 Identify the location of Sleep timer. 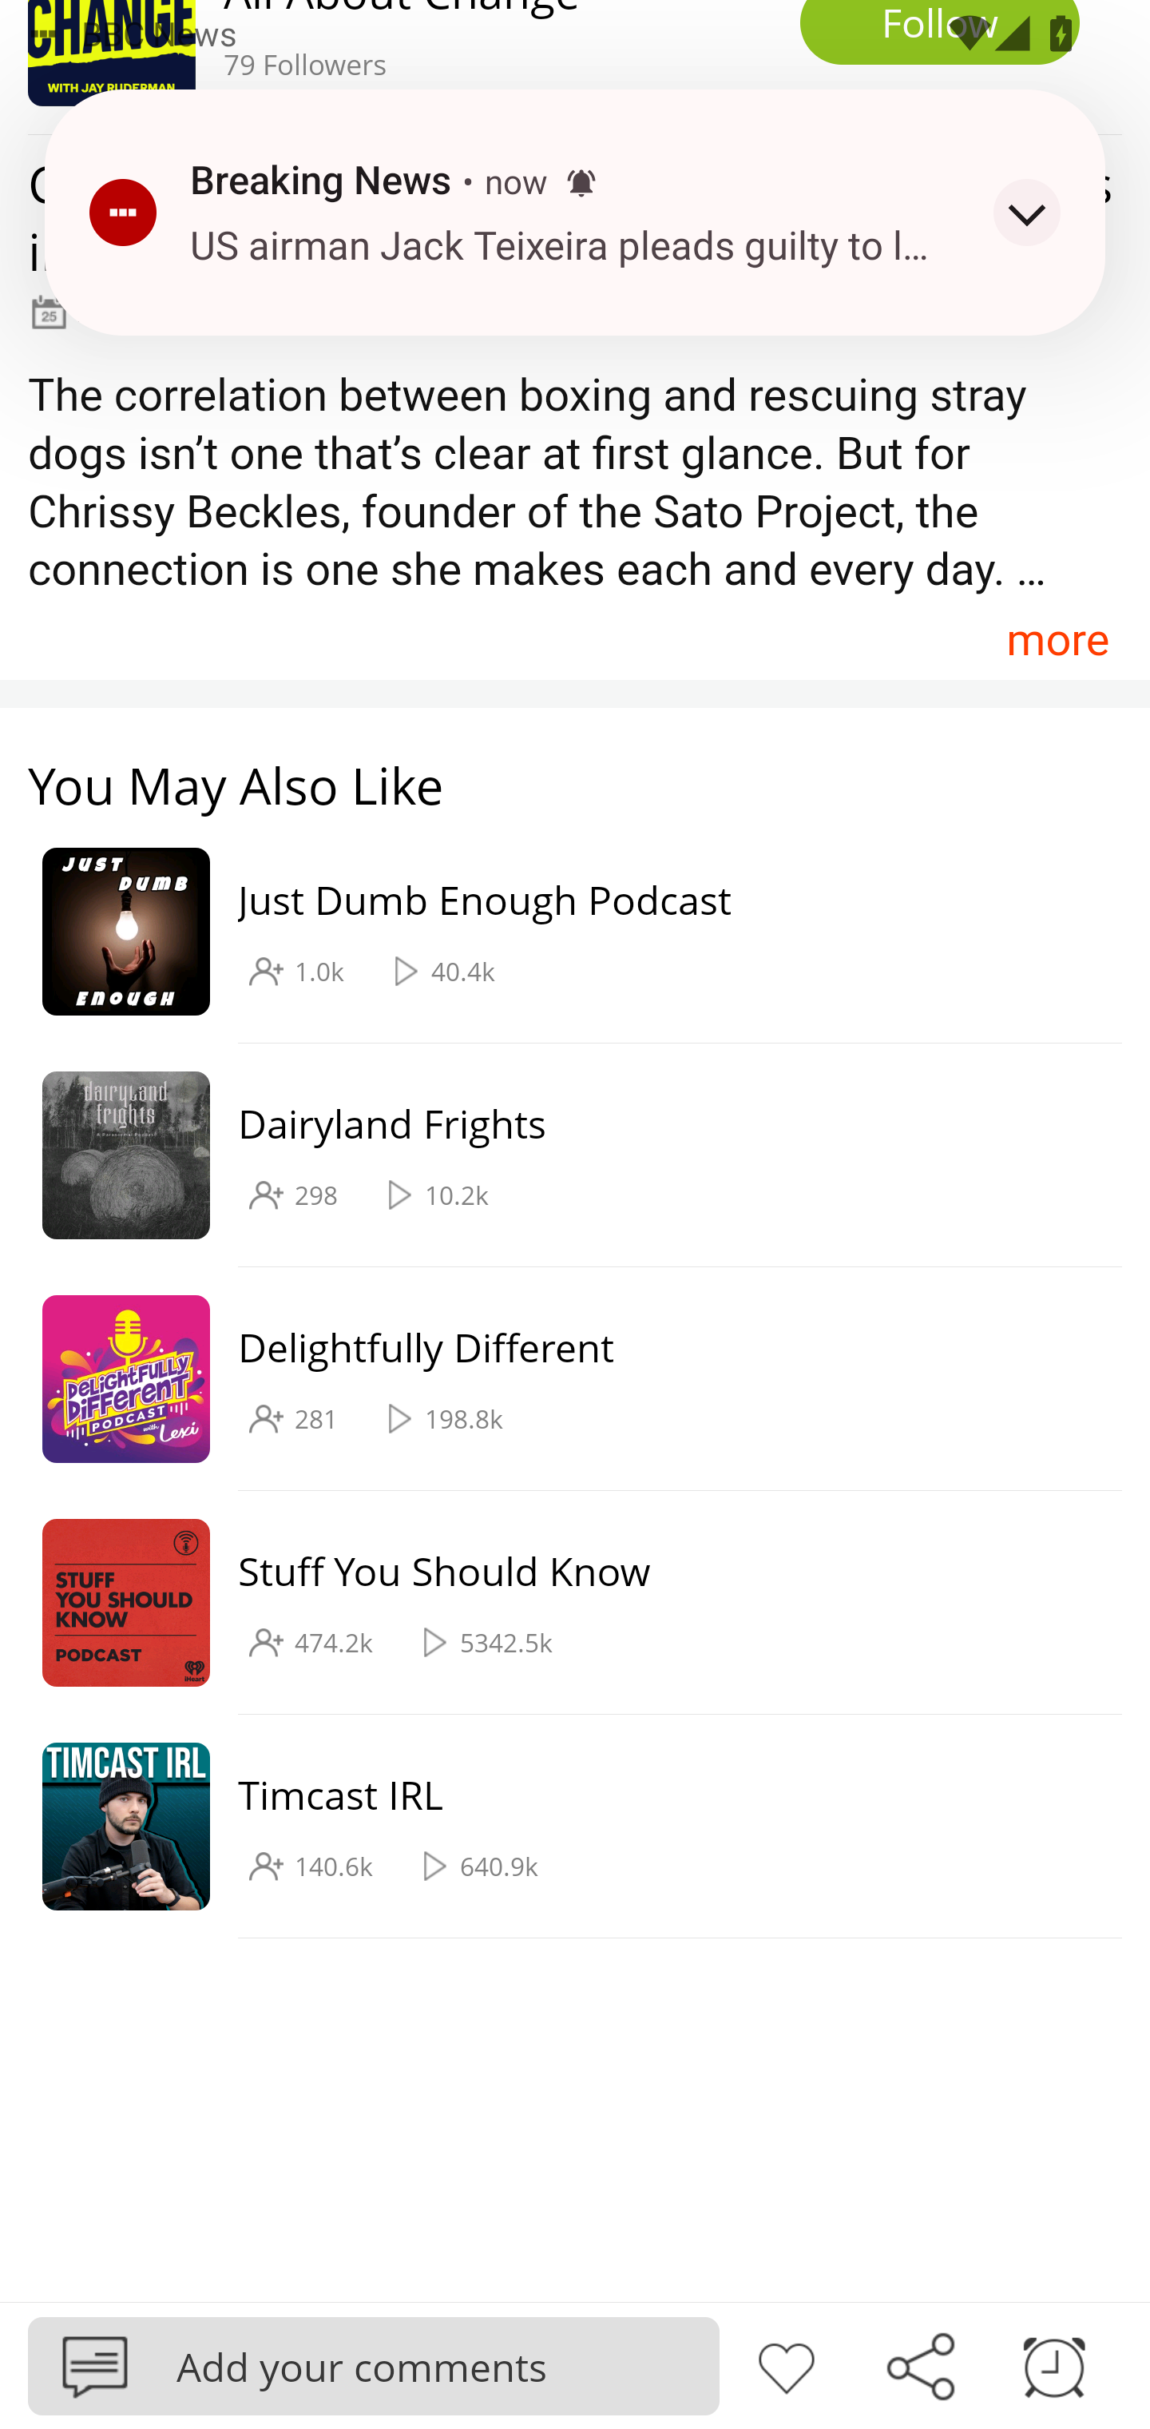
(1054, 2364).